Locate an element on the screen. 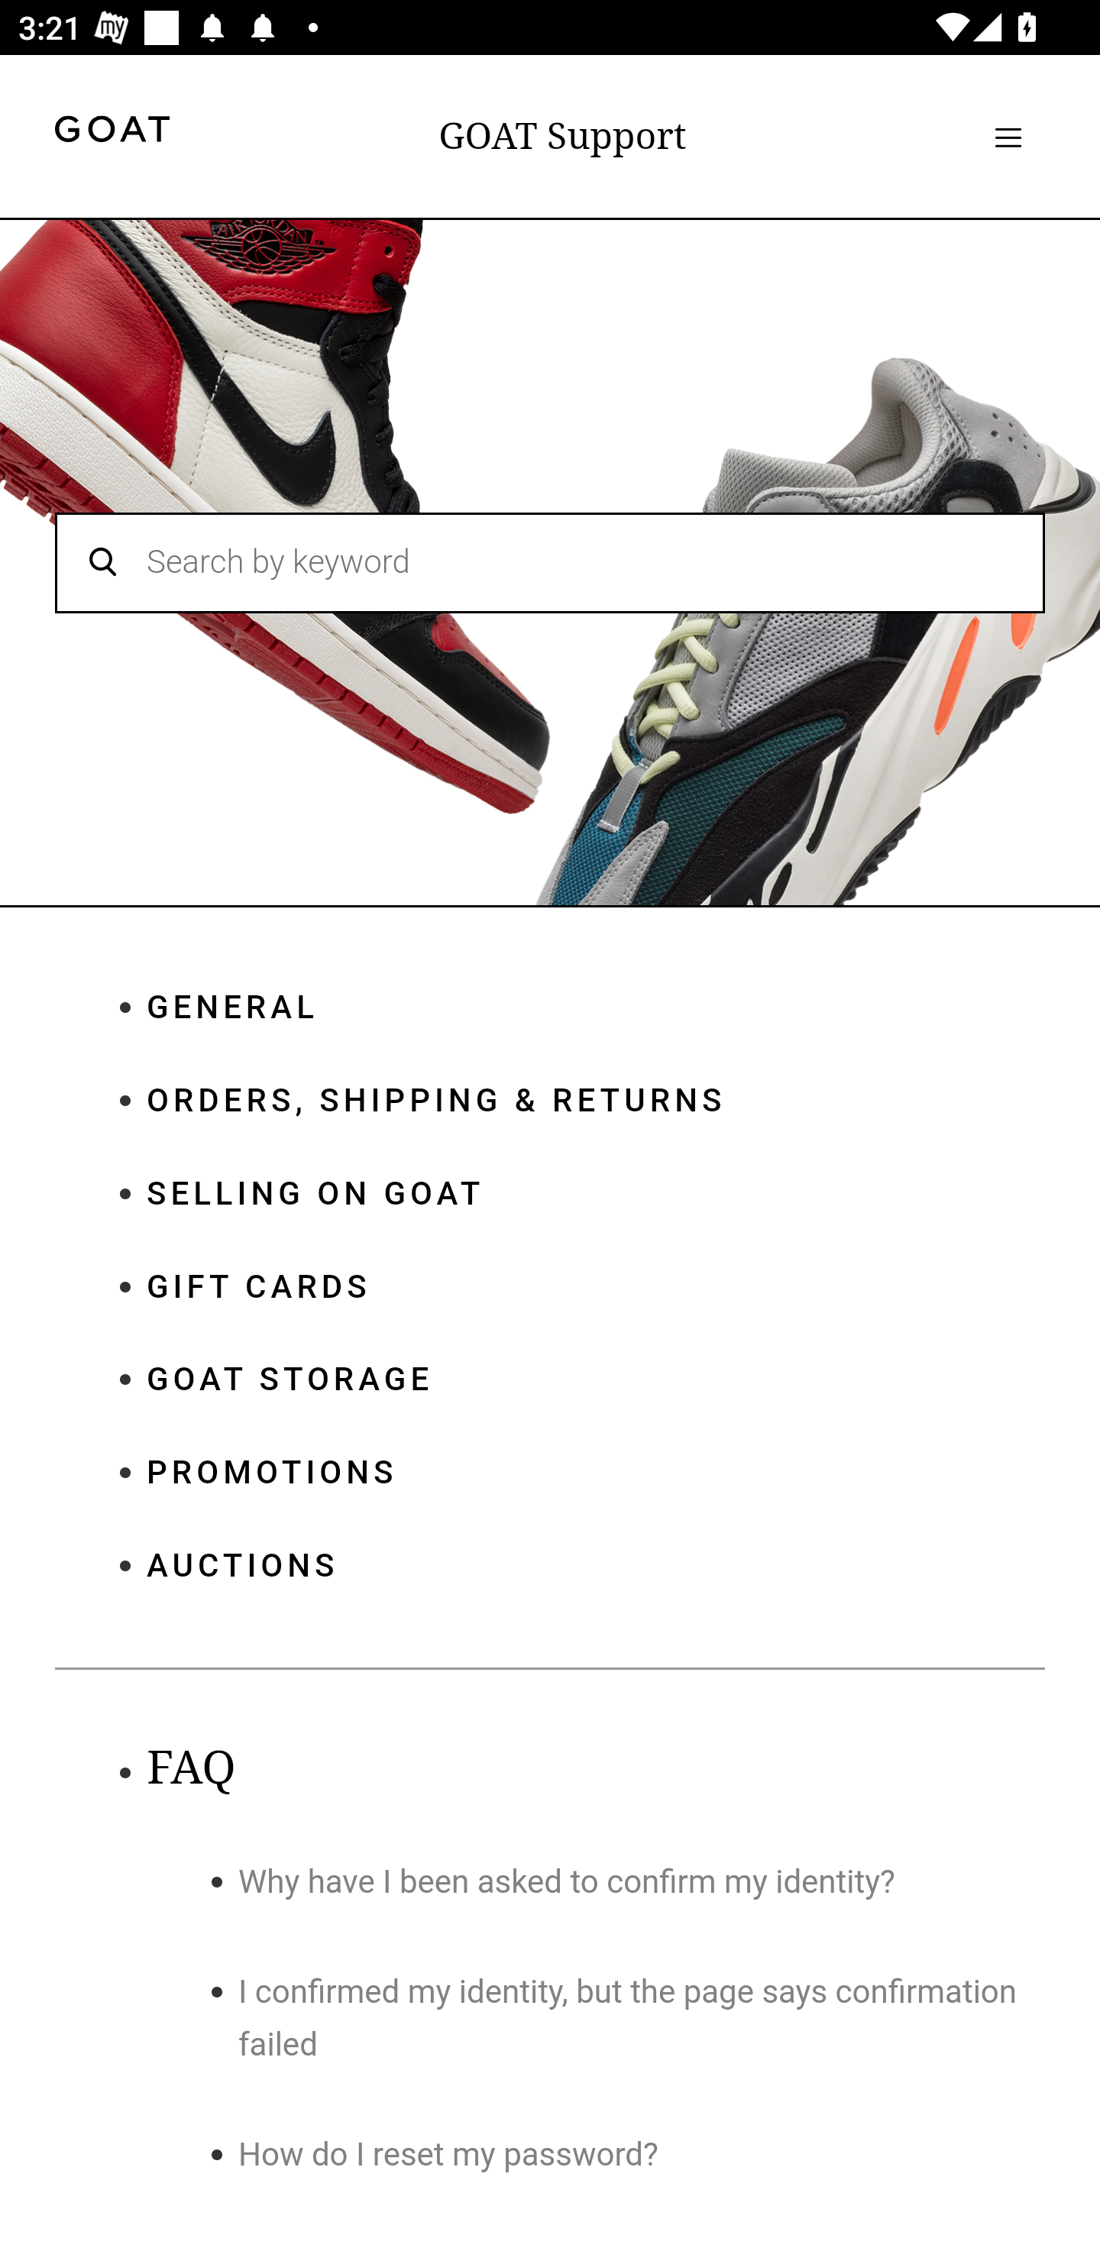 This screenshot has width=1100, height=2261. GOAT Support is located at coordinates (562, 136).